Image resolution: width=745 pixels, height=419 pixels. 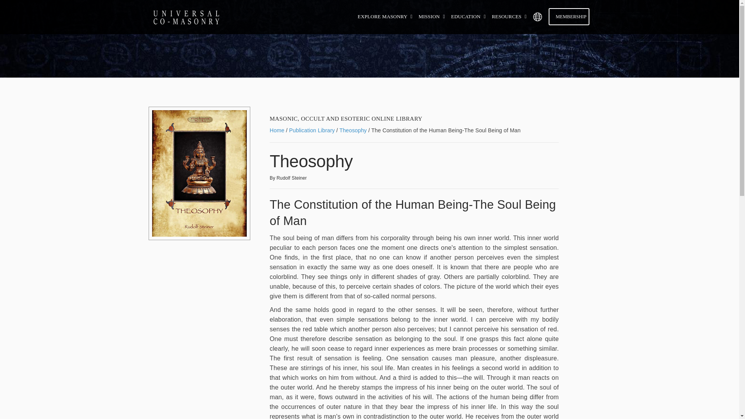 What do you see at coordinates (386, 16) in the screenshot?
I see `EXPLORE MASONRY` at bounding box center [386, 16].